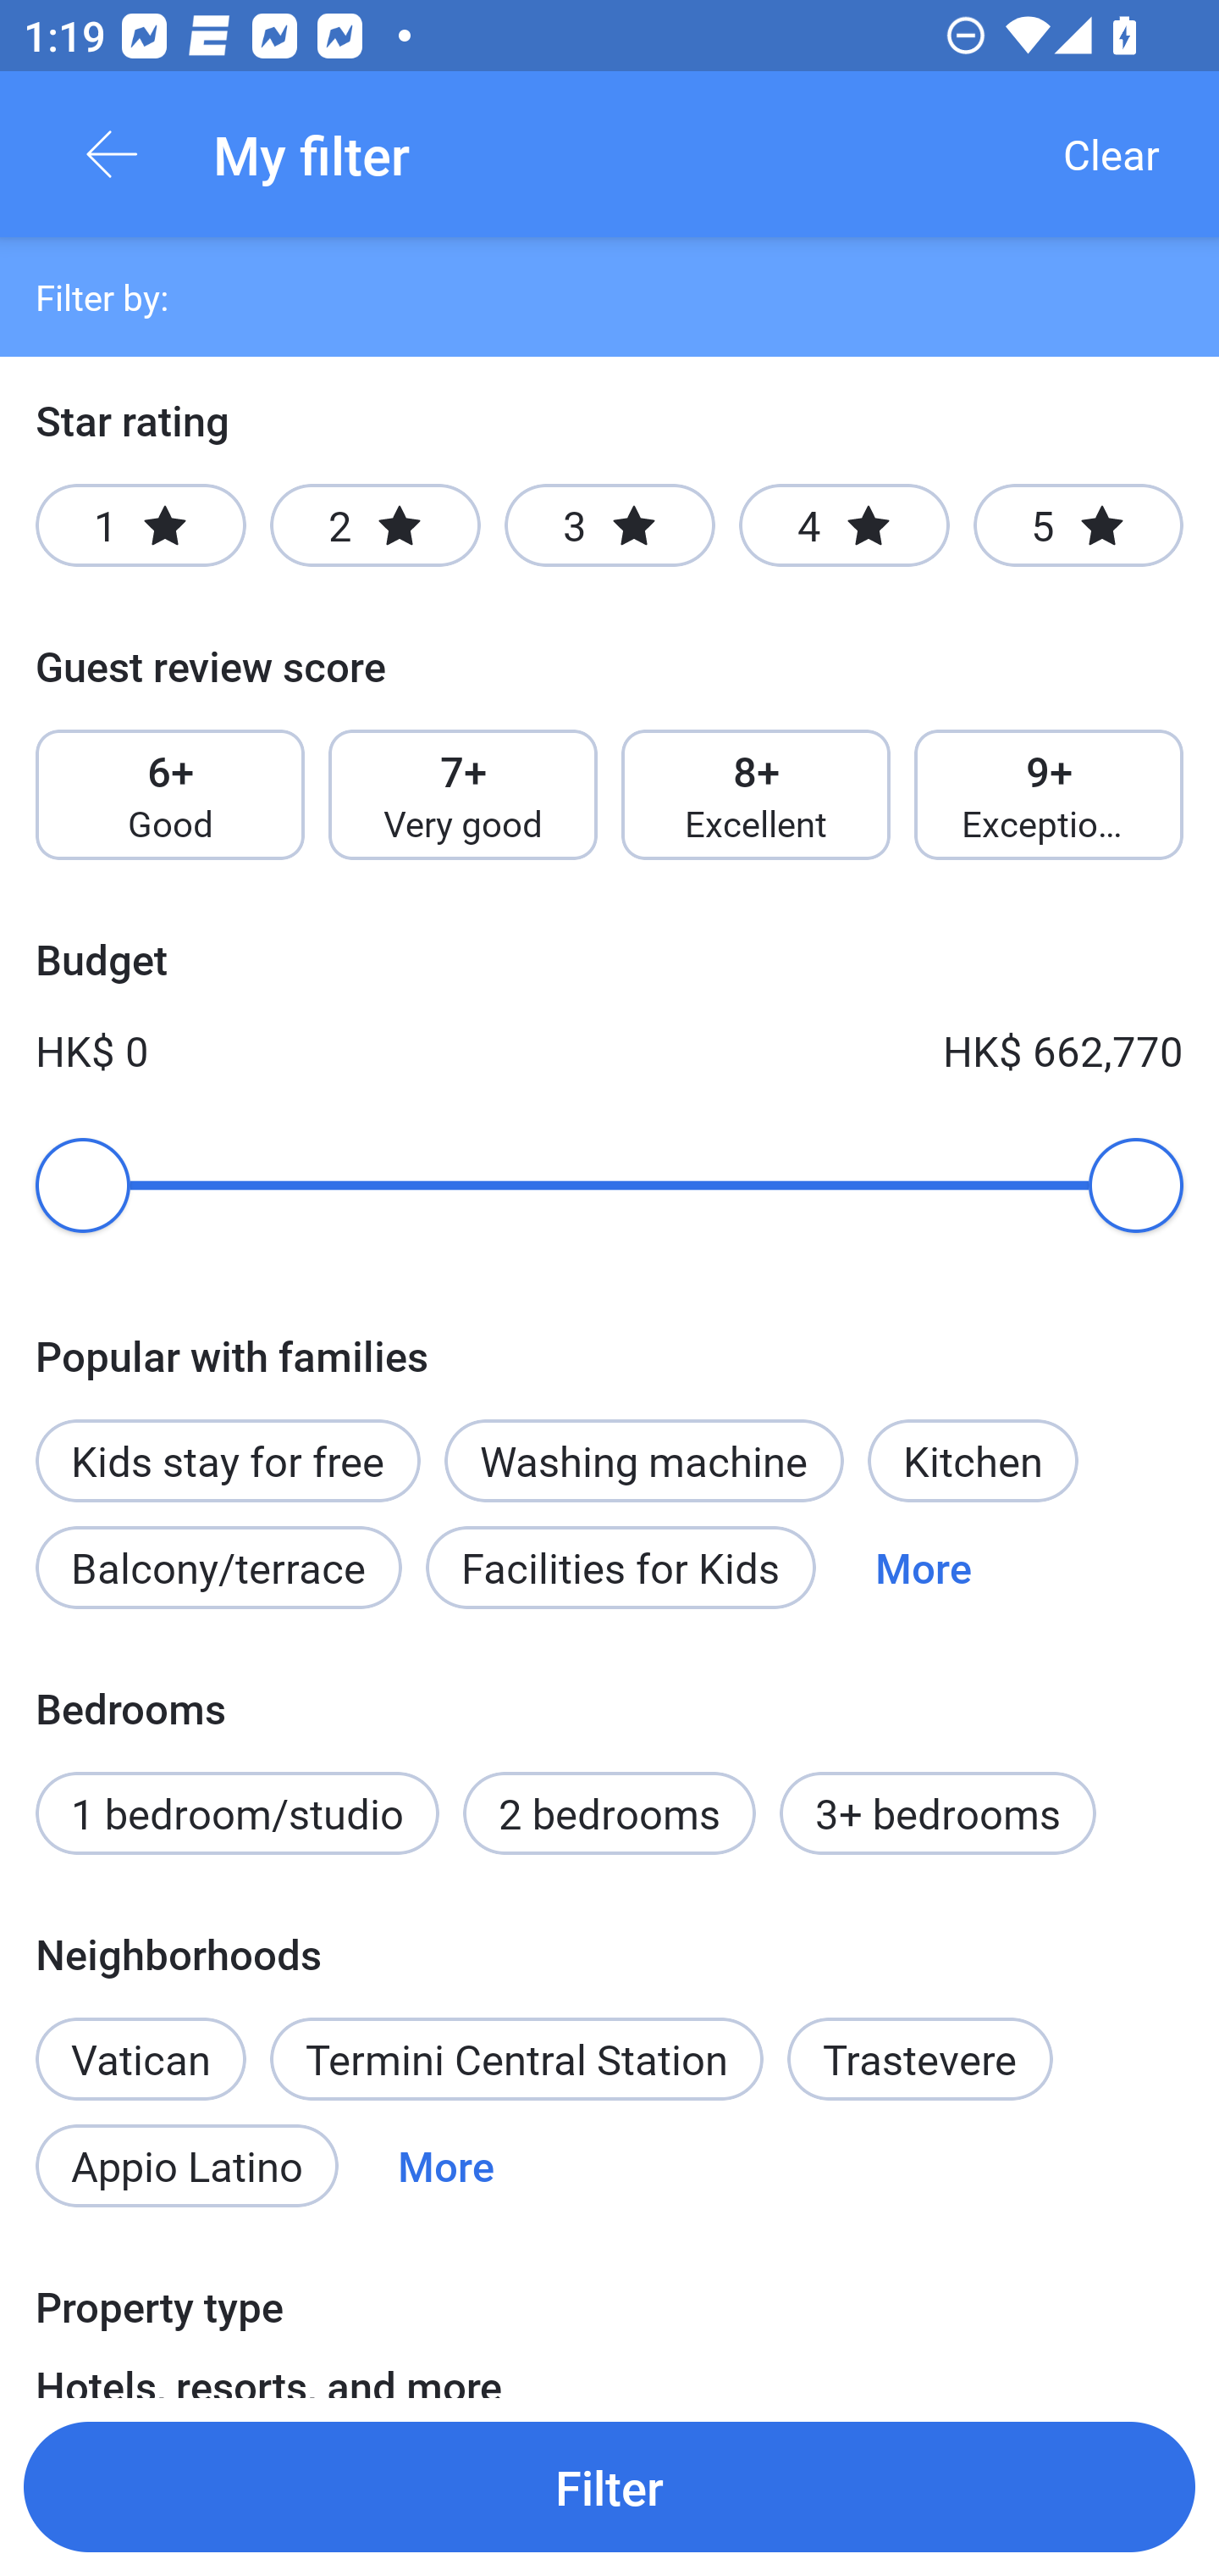 The height and width of the screenshot is (2576, 1219). What do you see at coordinates (141, 525) in the screenshot?
I see `1` at bounding box center [141, 525].